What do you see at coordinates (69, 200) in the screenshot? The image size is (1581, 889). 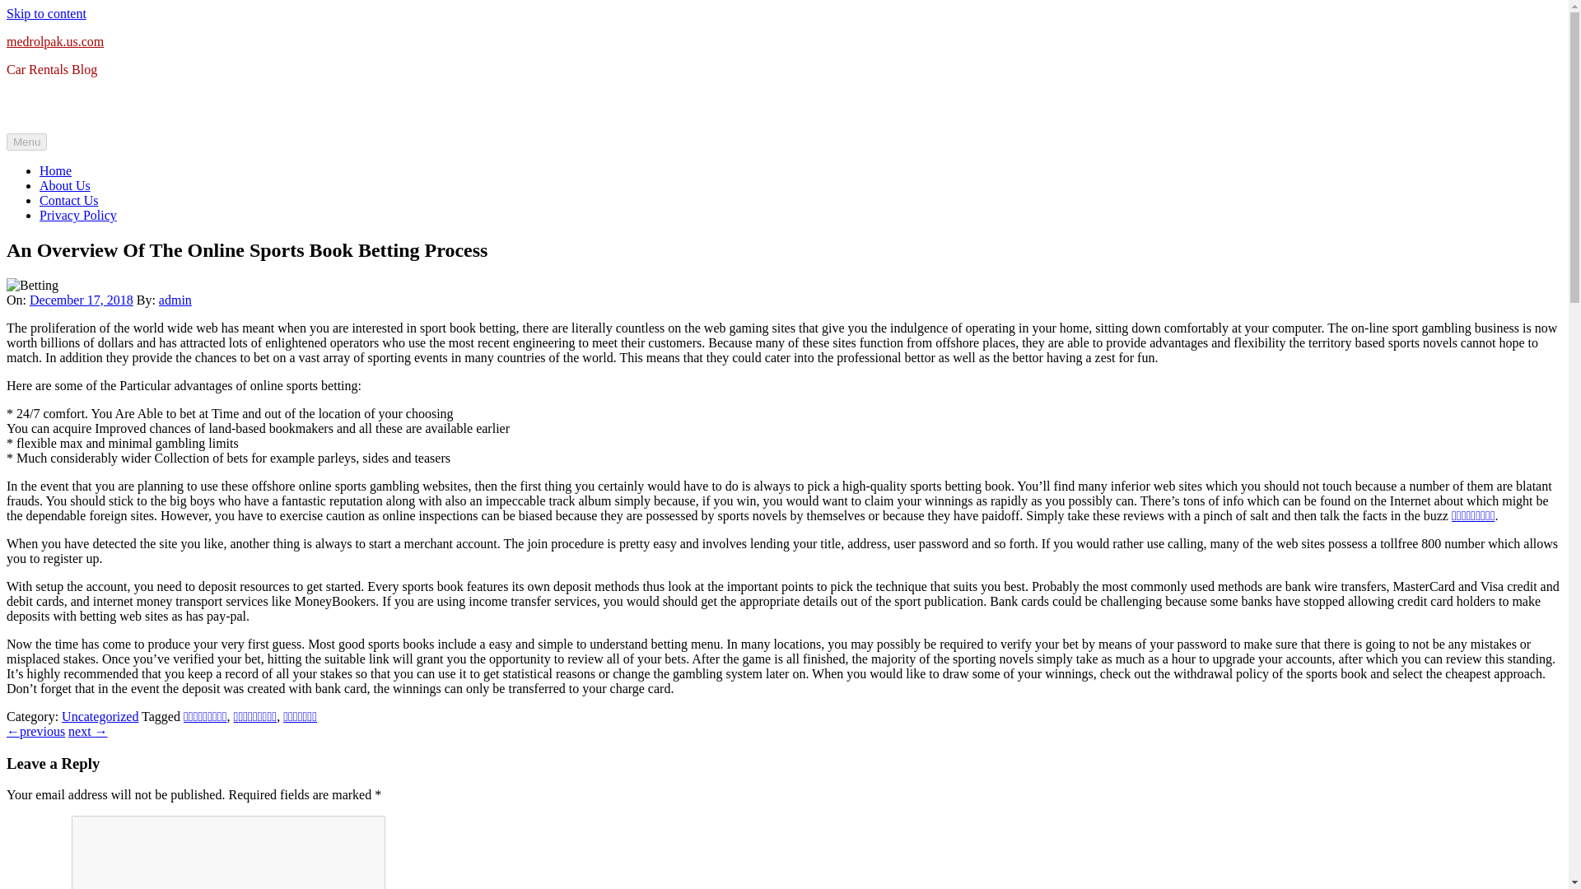 I see `Contact Us` at bounding box center [69, 200].